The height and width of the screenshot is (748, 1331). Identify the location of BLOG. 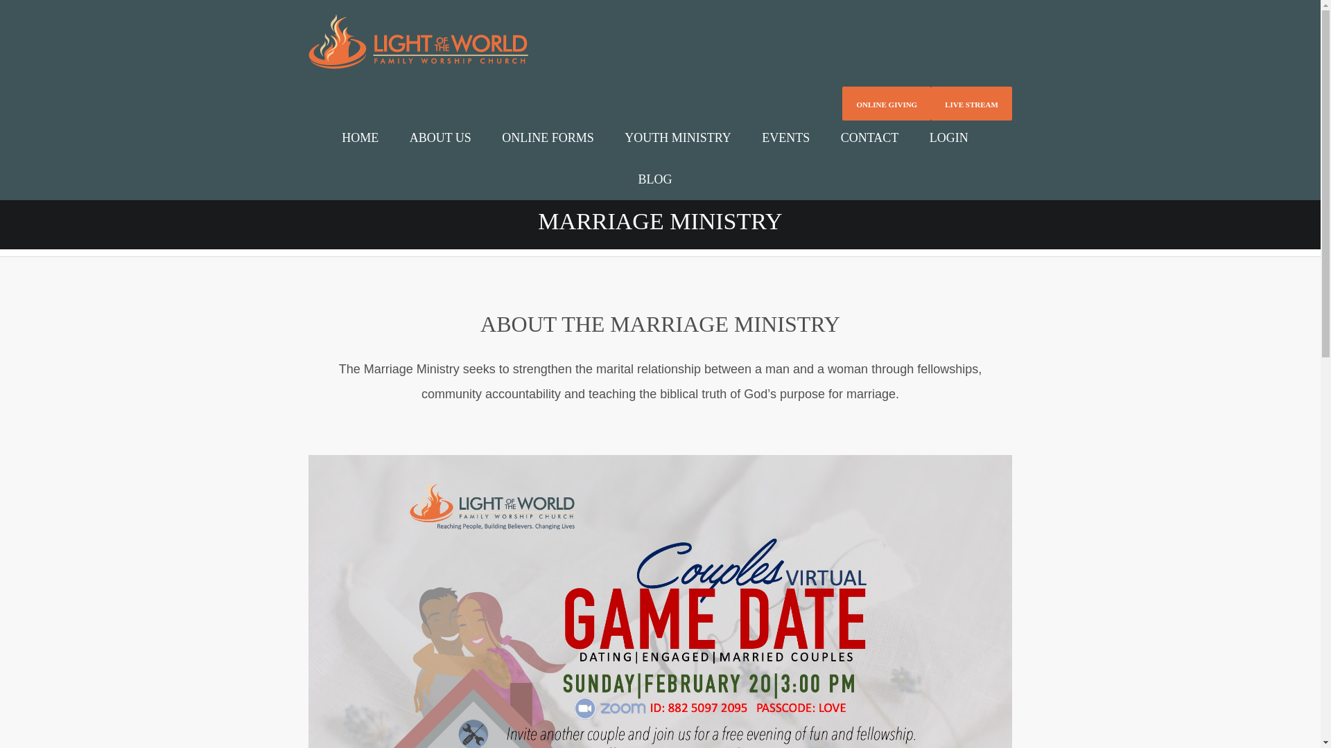
(654, 179).